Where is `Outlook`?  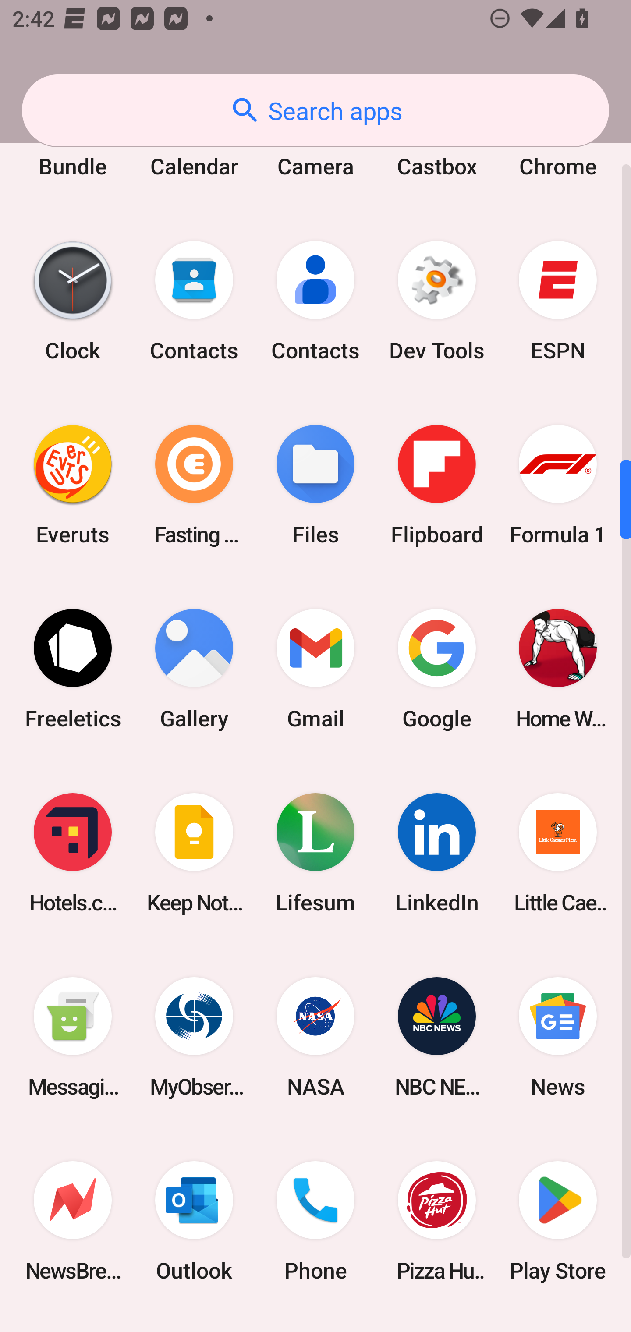
Outlook is located at coordinates (194, 1221).